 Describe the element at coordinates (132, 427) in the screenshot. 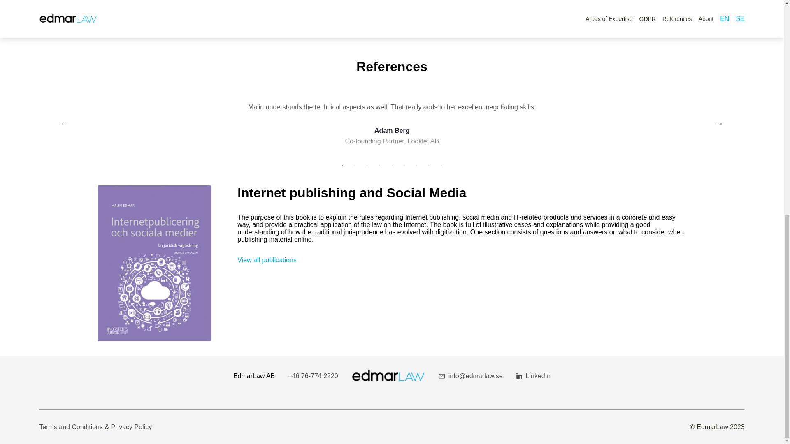

I see `Privacy Policy` at that location.